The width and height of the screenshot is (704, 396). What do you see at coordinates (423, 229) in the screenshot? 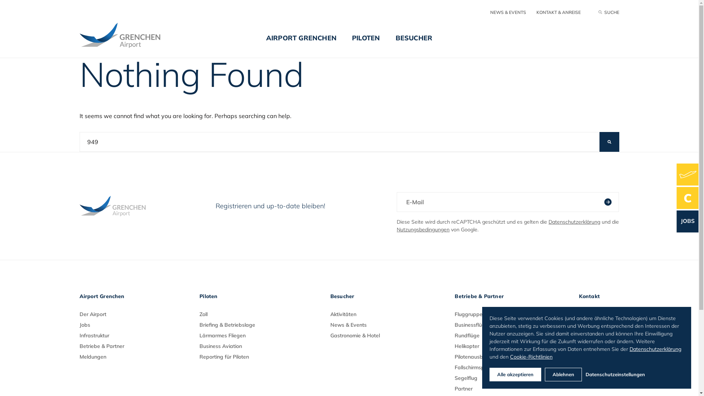
I see `Nutzungsbedingungen` at bounding box center [423, 229].